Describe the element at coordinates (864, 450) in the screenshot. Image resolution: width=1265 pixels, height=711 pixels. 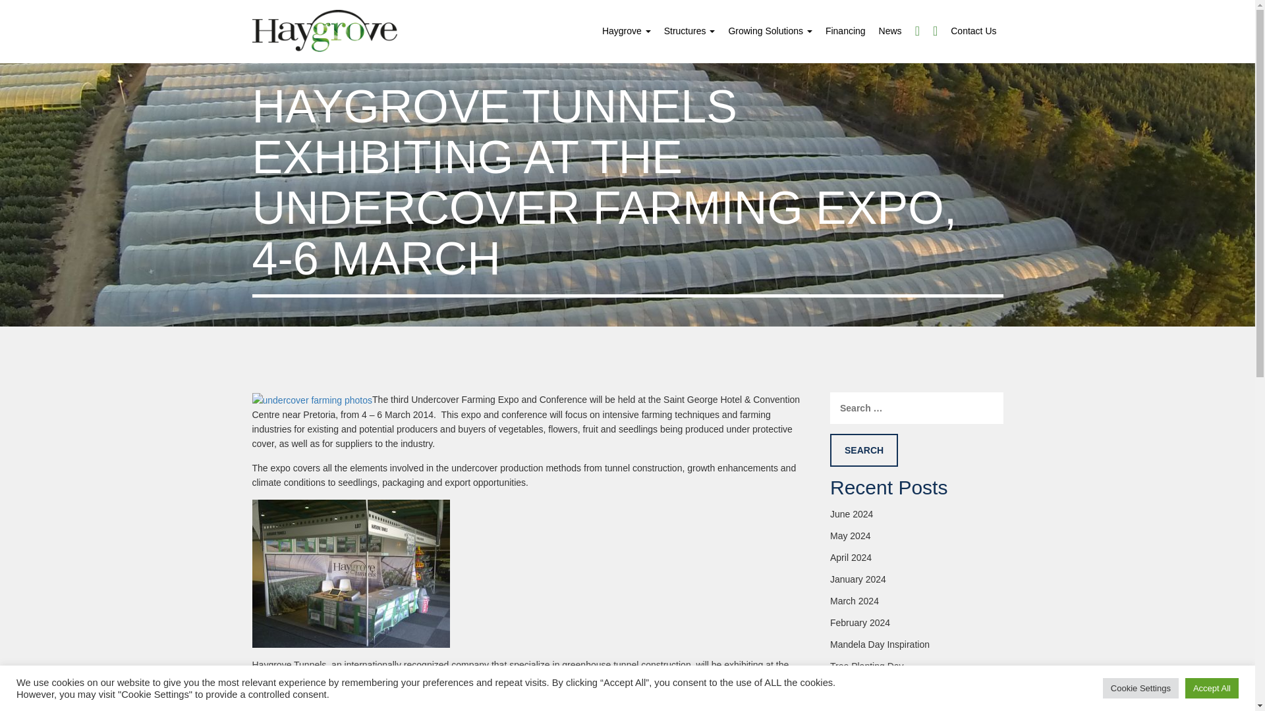
I see `Search` at that location.